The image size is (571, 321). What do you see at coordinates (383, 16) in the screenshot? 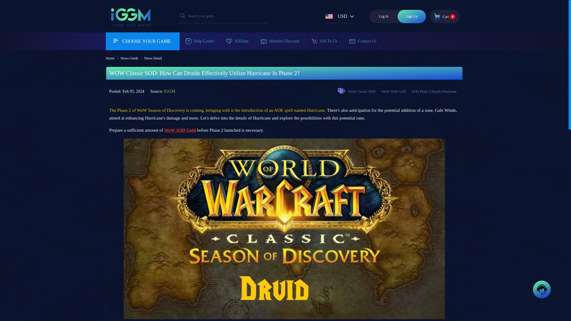
I see `SOD Phase 2 Druids Hurricane` at bounding box center [383, 16].